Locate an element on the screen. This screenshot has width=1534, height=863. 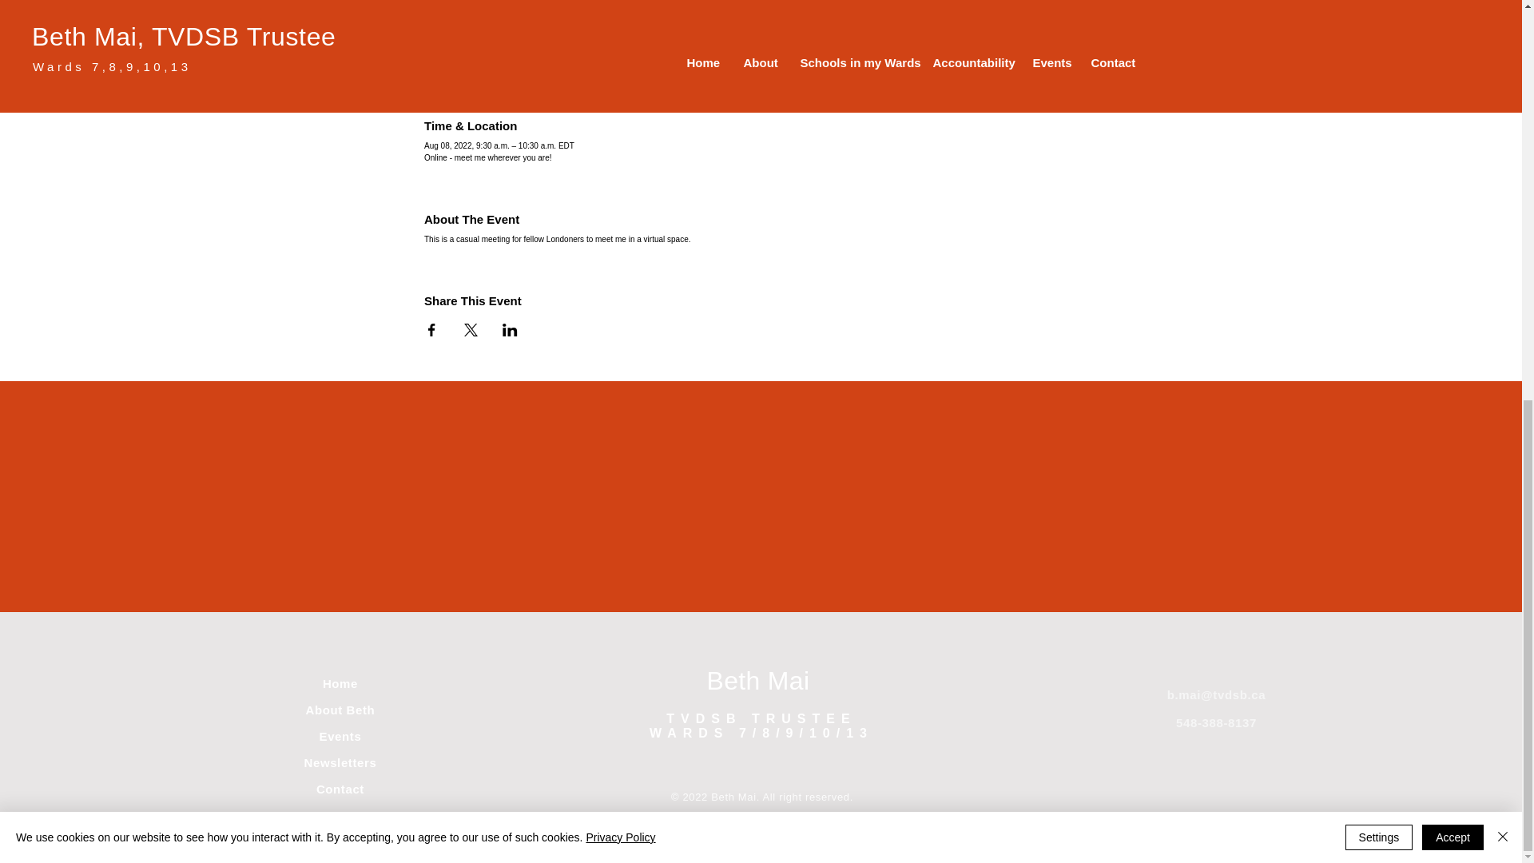
Home is located at coordinates (340, 683).